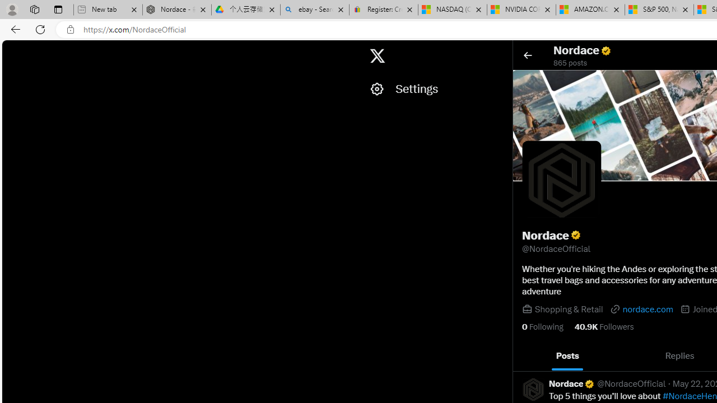 The image size is (717, 403). I want to click on Verified account, so click(589, 384).